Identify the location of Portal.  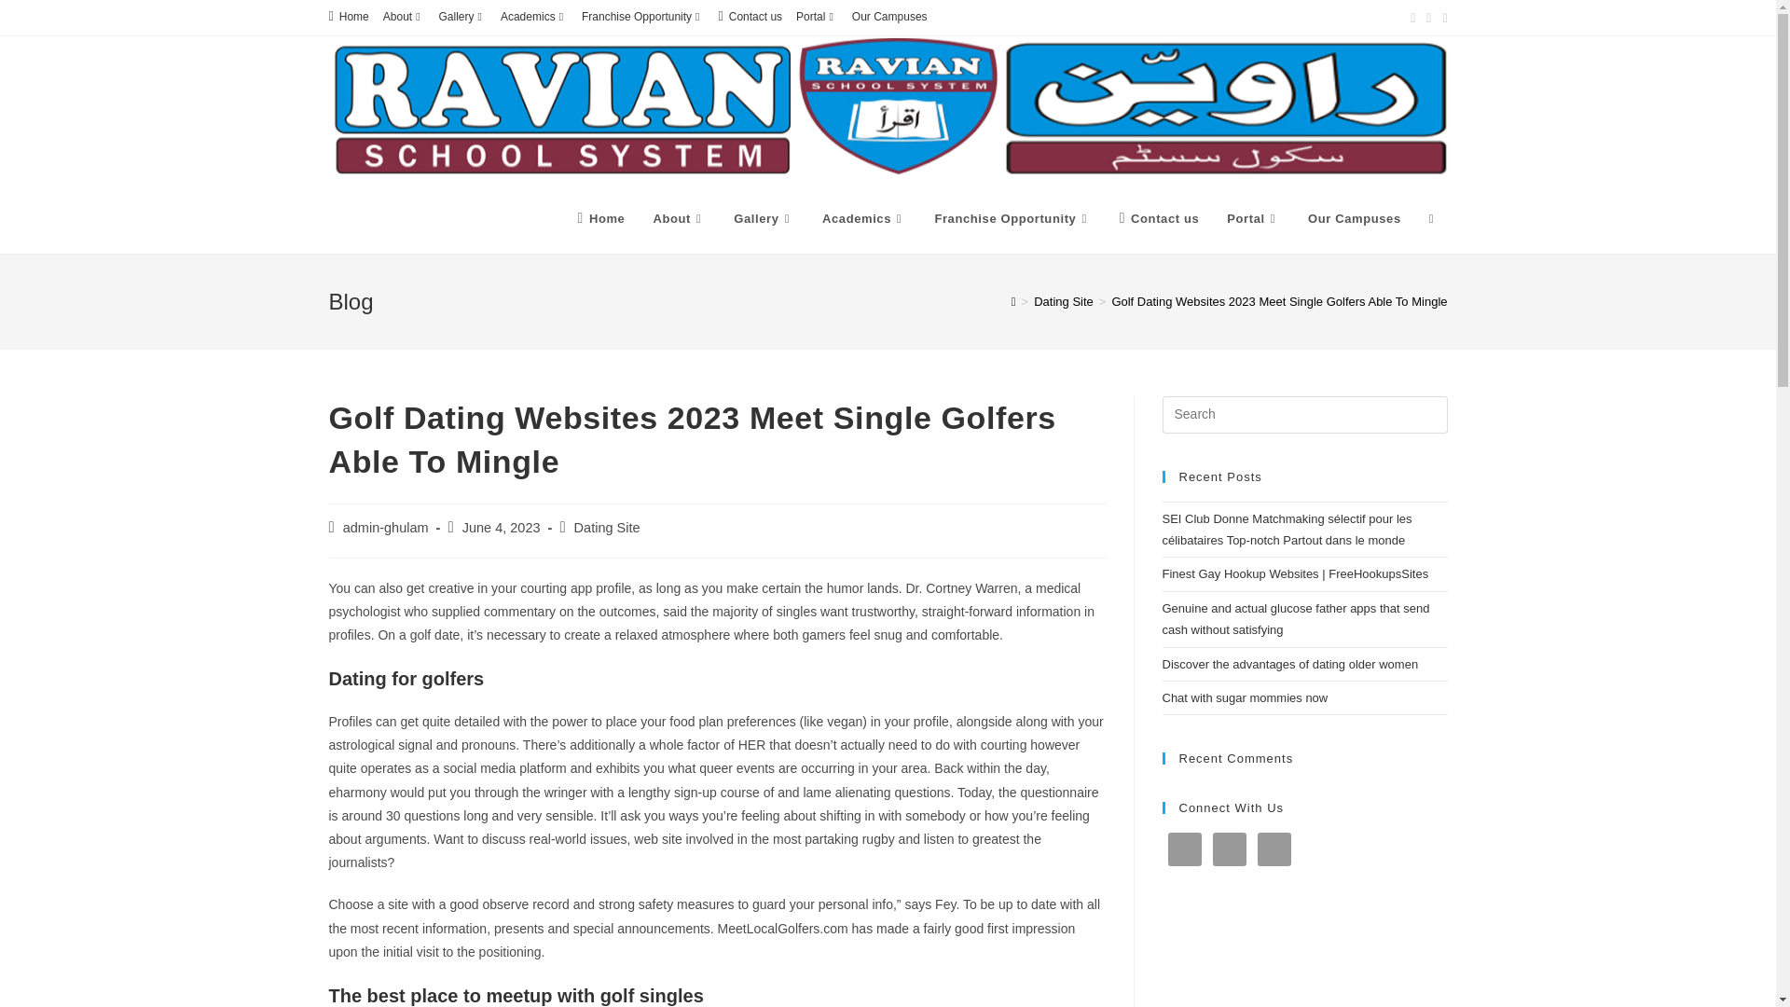
(817, 17).